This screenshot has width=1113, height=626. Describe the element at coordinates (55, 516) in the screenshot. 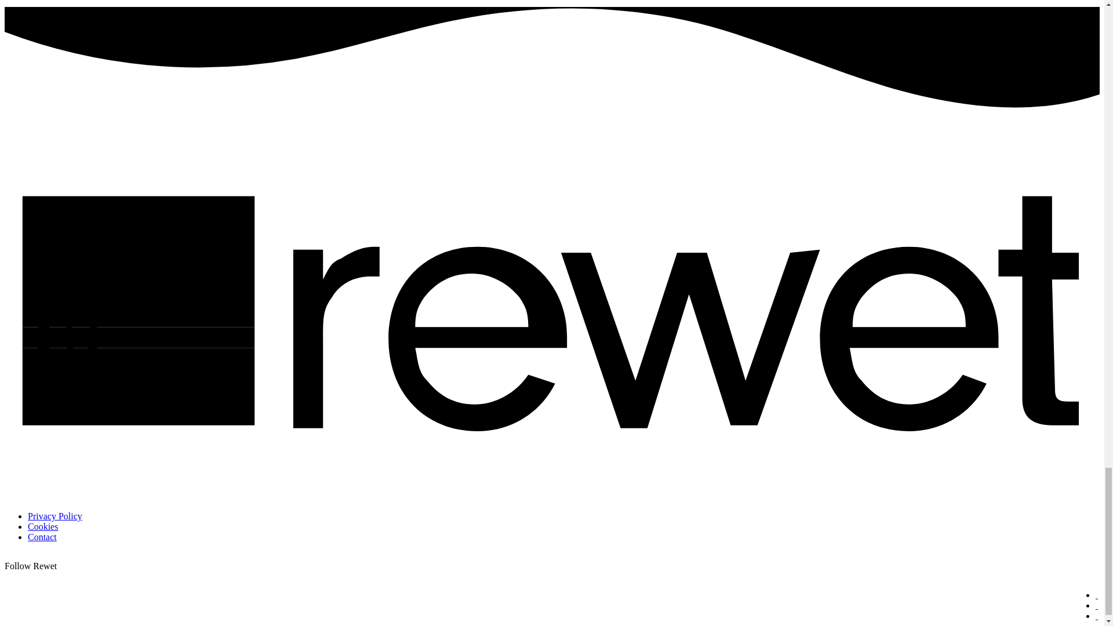

I see `Privacy Policy` at that location.